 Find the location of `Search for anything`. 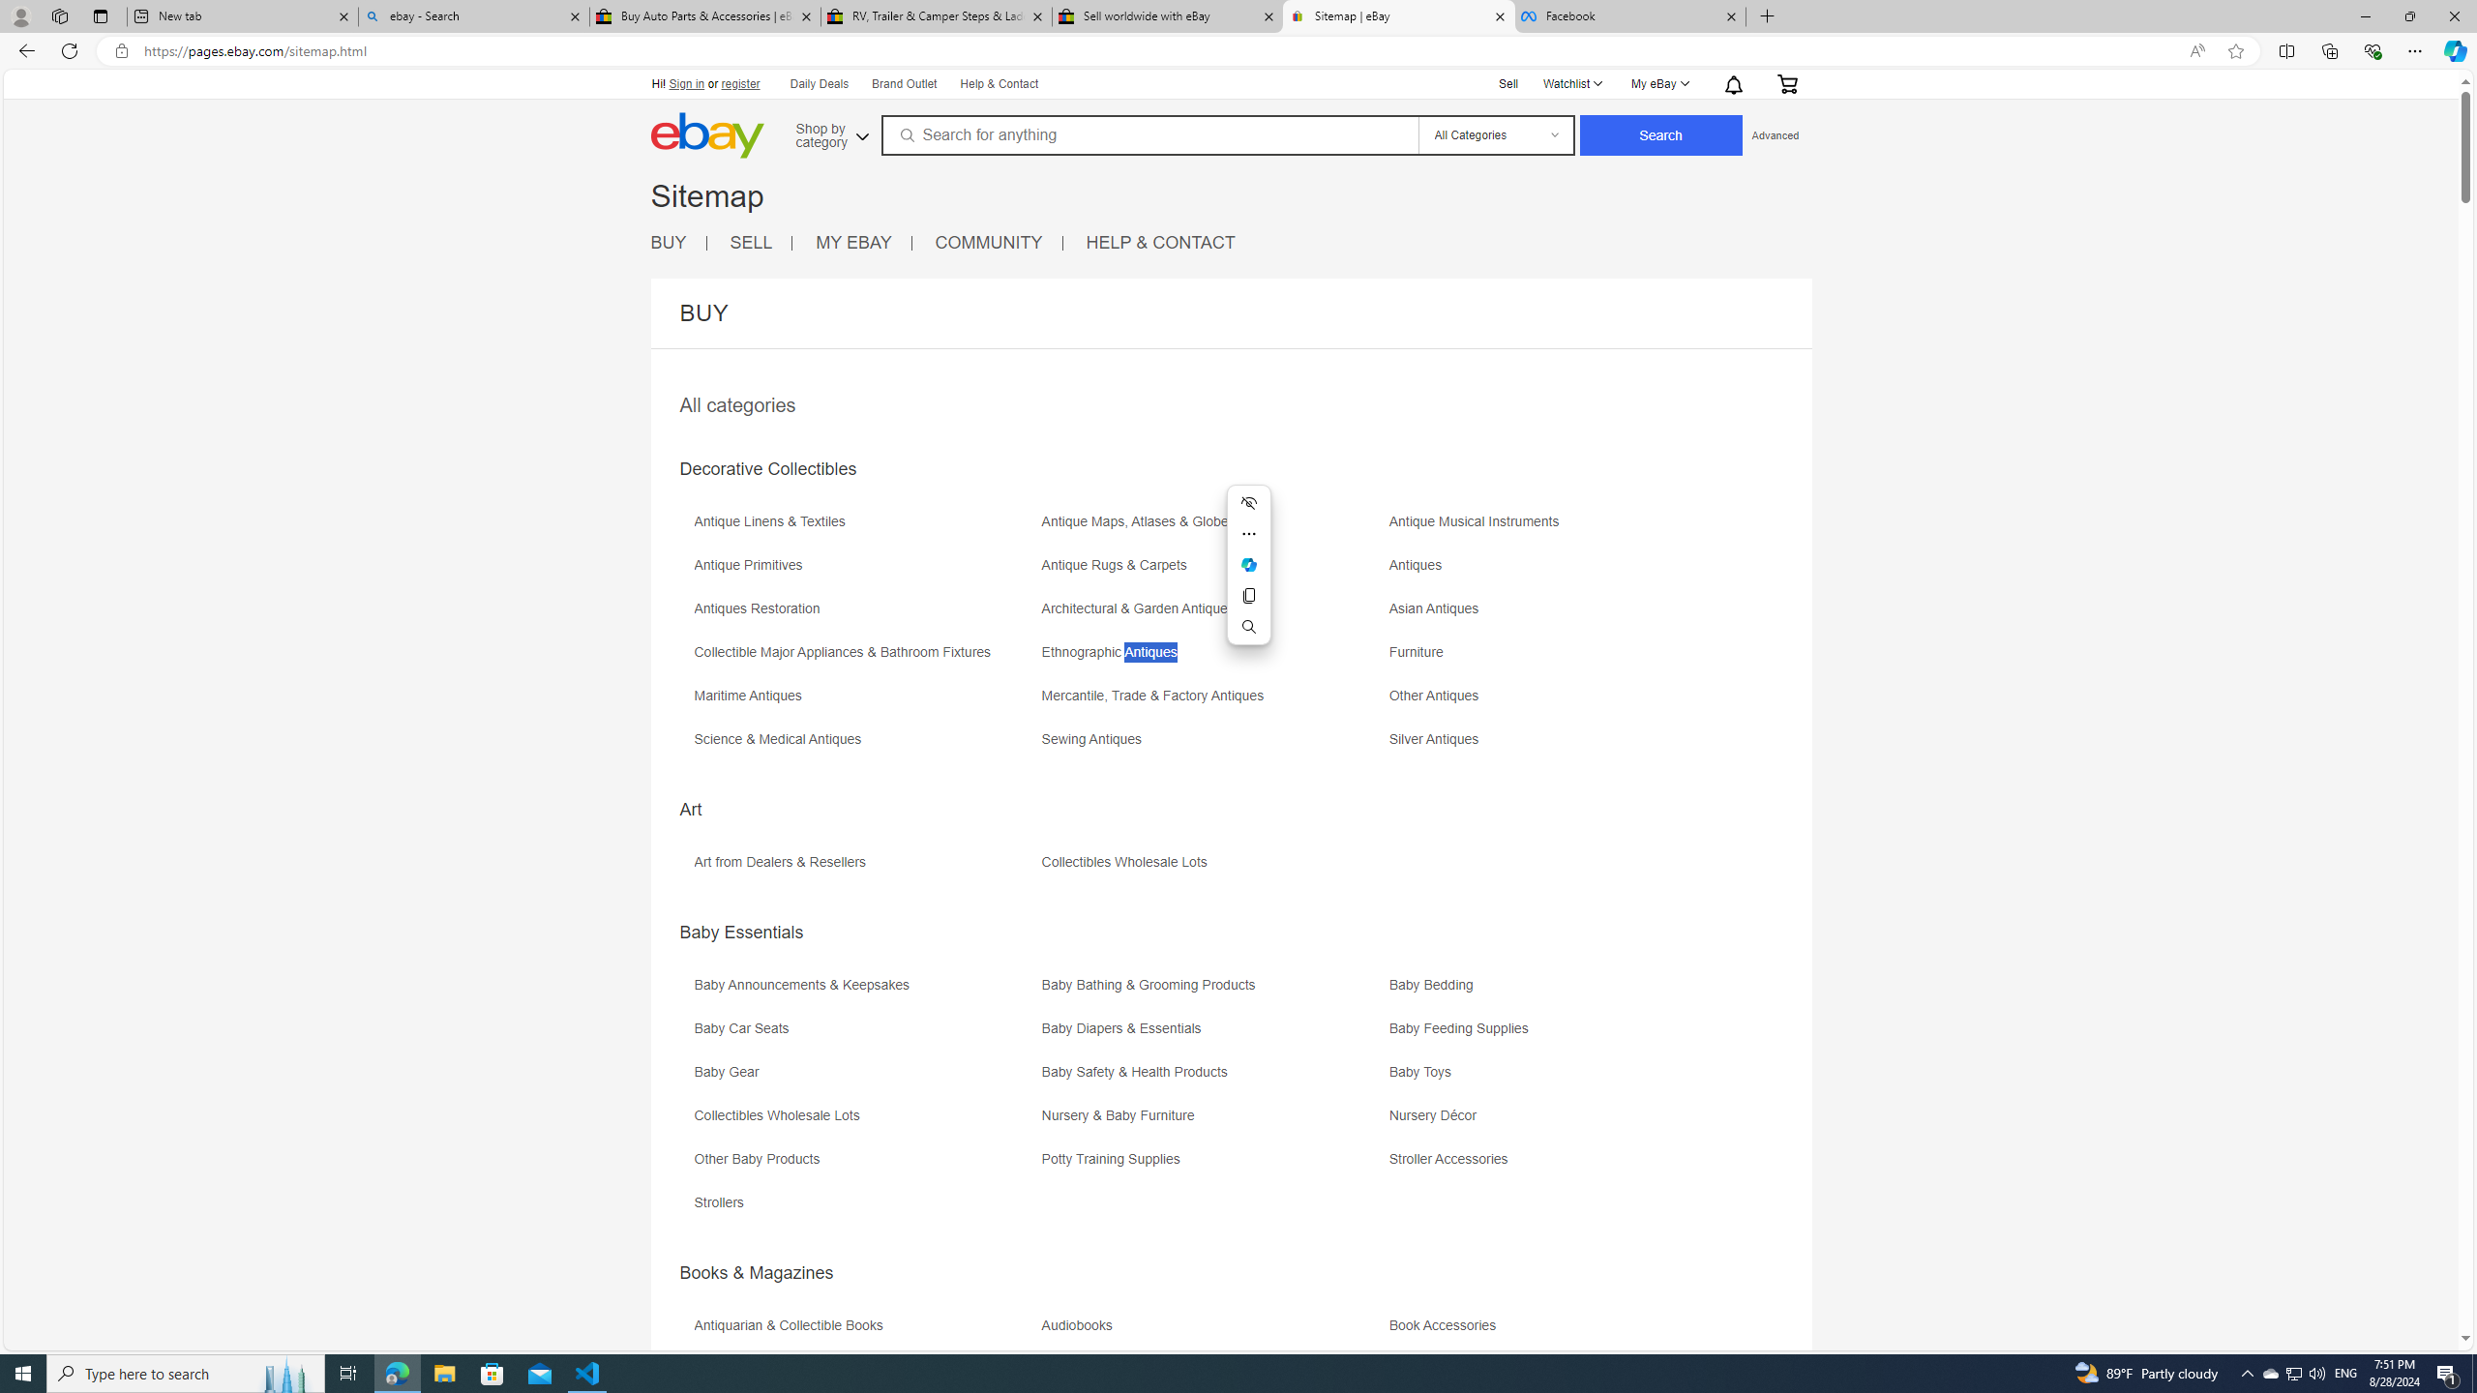

Search for anything is located at coordinates (1149, 134).